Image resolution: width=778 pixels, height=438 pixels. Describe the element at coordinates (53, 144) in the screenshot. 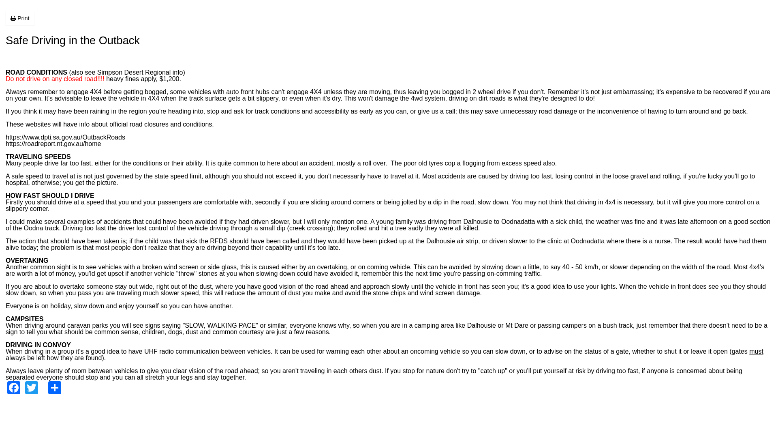

I see `https://roadreport.nt.gov.au/home` at that location.